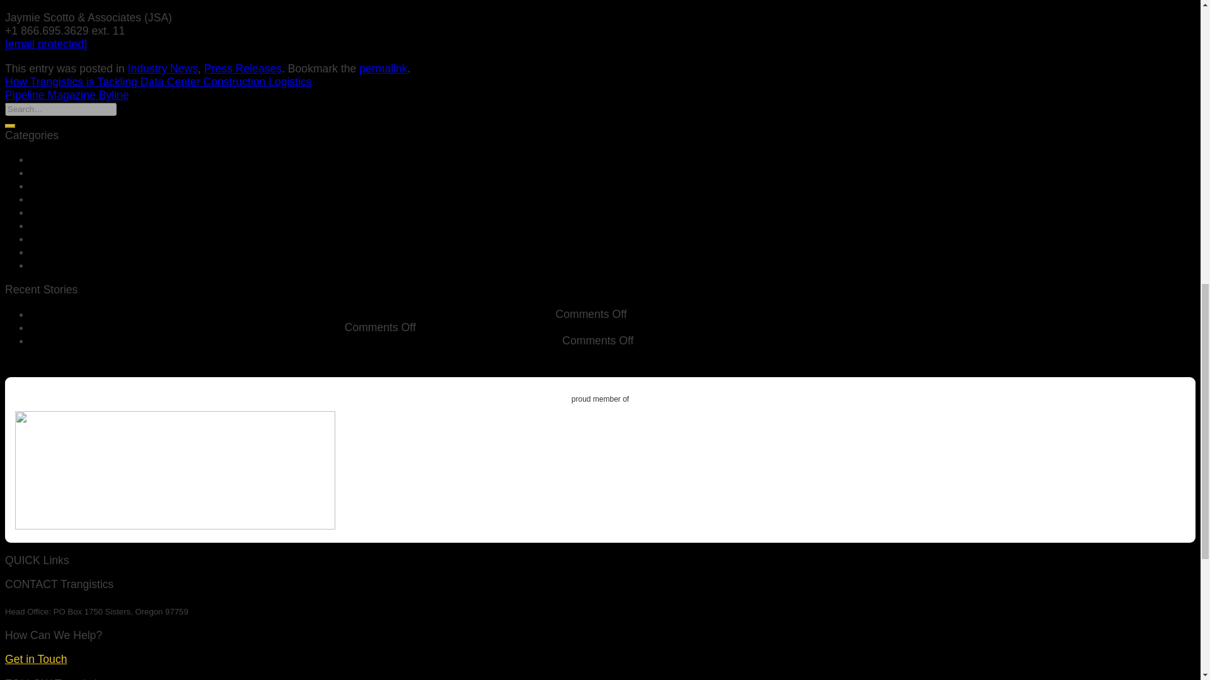 This screenshot has height=680, width=1210. Describe the element at coordinates (243, 68) in the screenshot. I see `Press Releases` at that location.